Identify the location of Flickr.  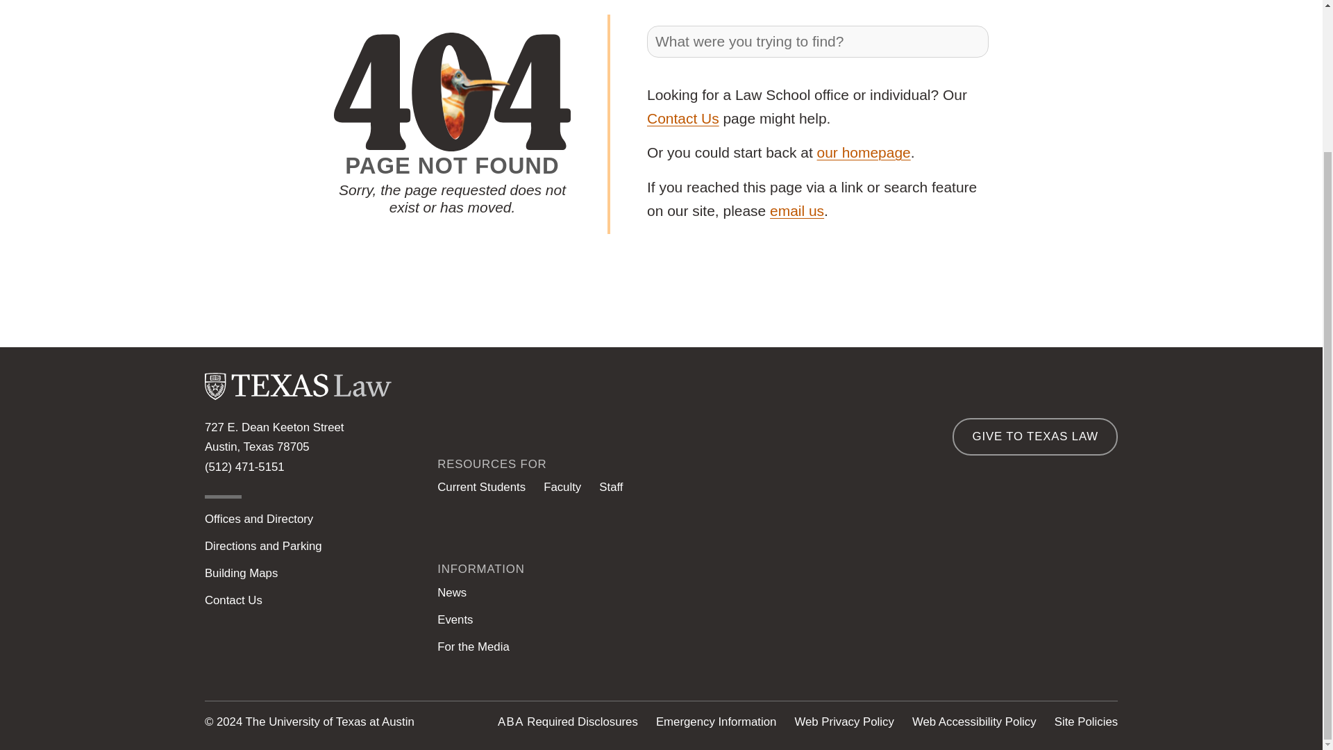
(1105, 637).